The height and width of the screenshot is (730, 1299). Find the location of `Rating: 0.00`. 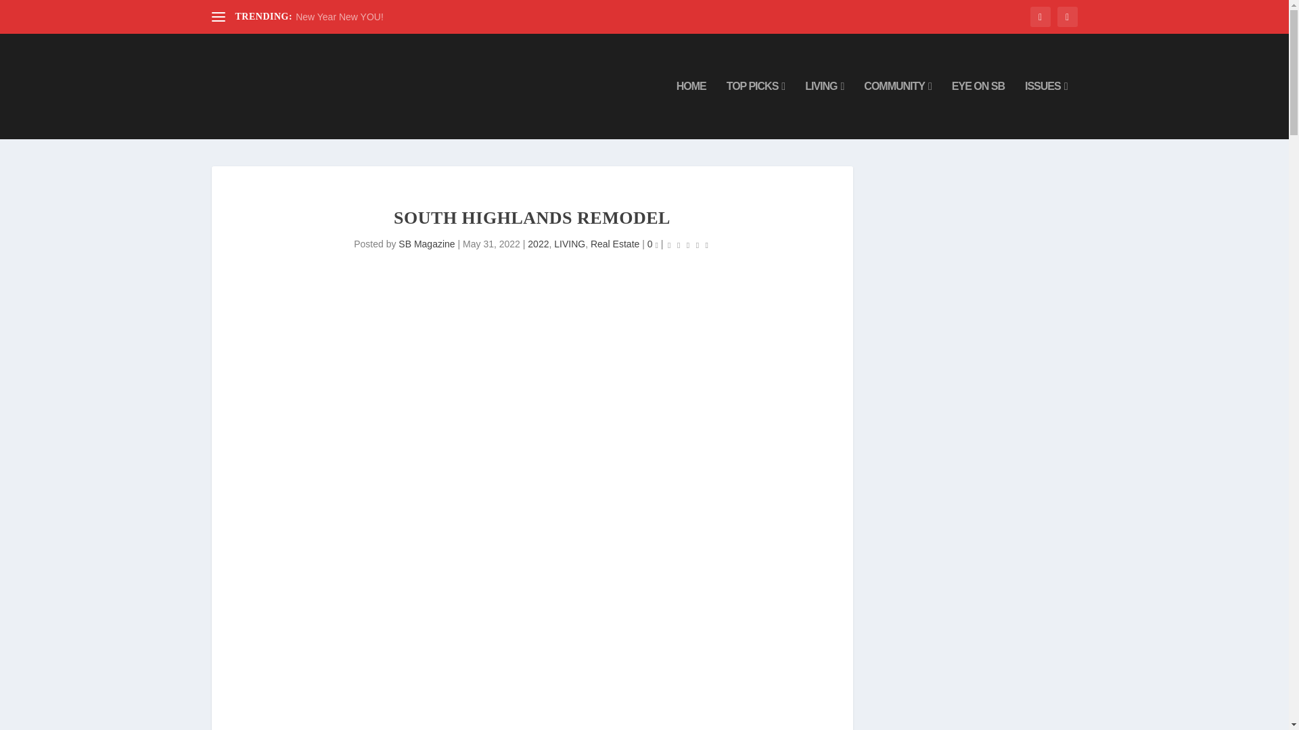

Rating: 0.00 is located at coordinates (687, 245).